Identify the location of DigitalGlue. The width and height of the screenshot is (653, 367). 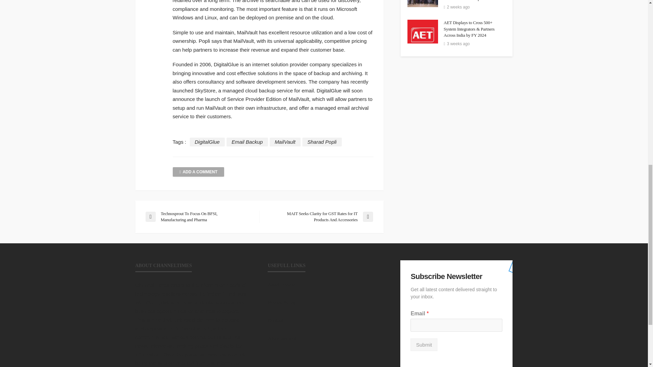
(207, 142).